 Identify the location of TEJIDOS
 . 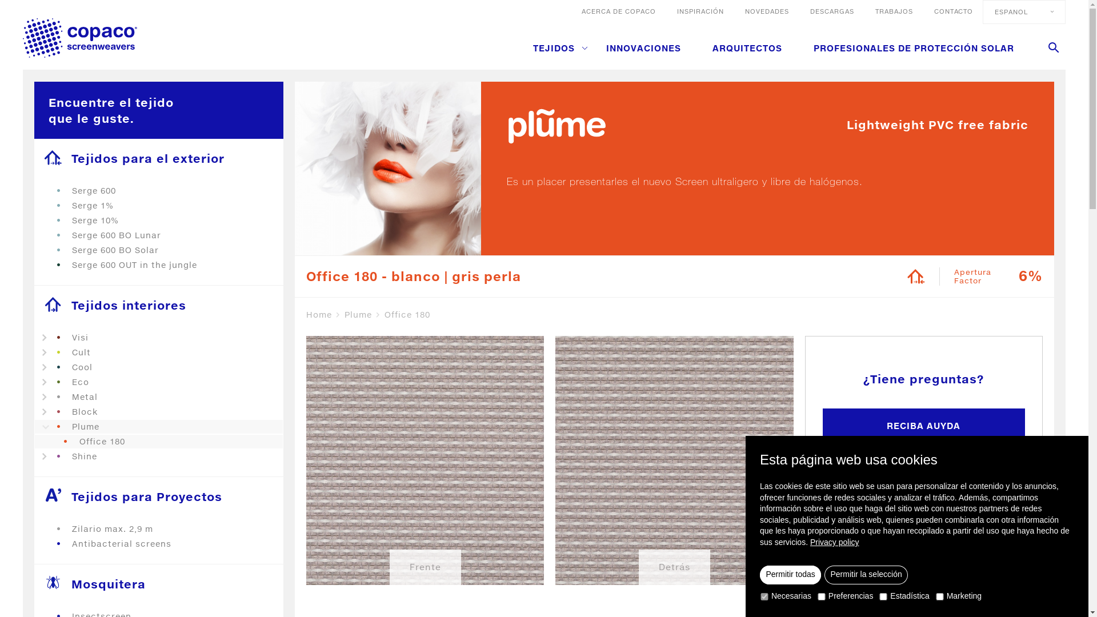
(560, 48).